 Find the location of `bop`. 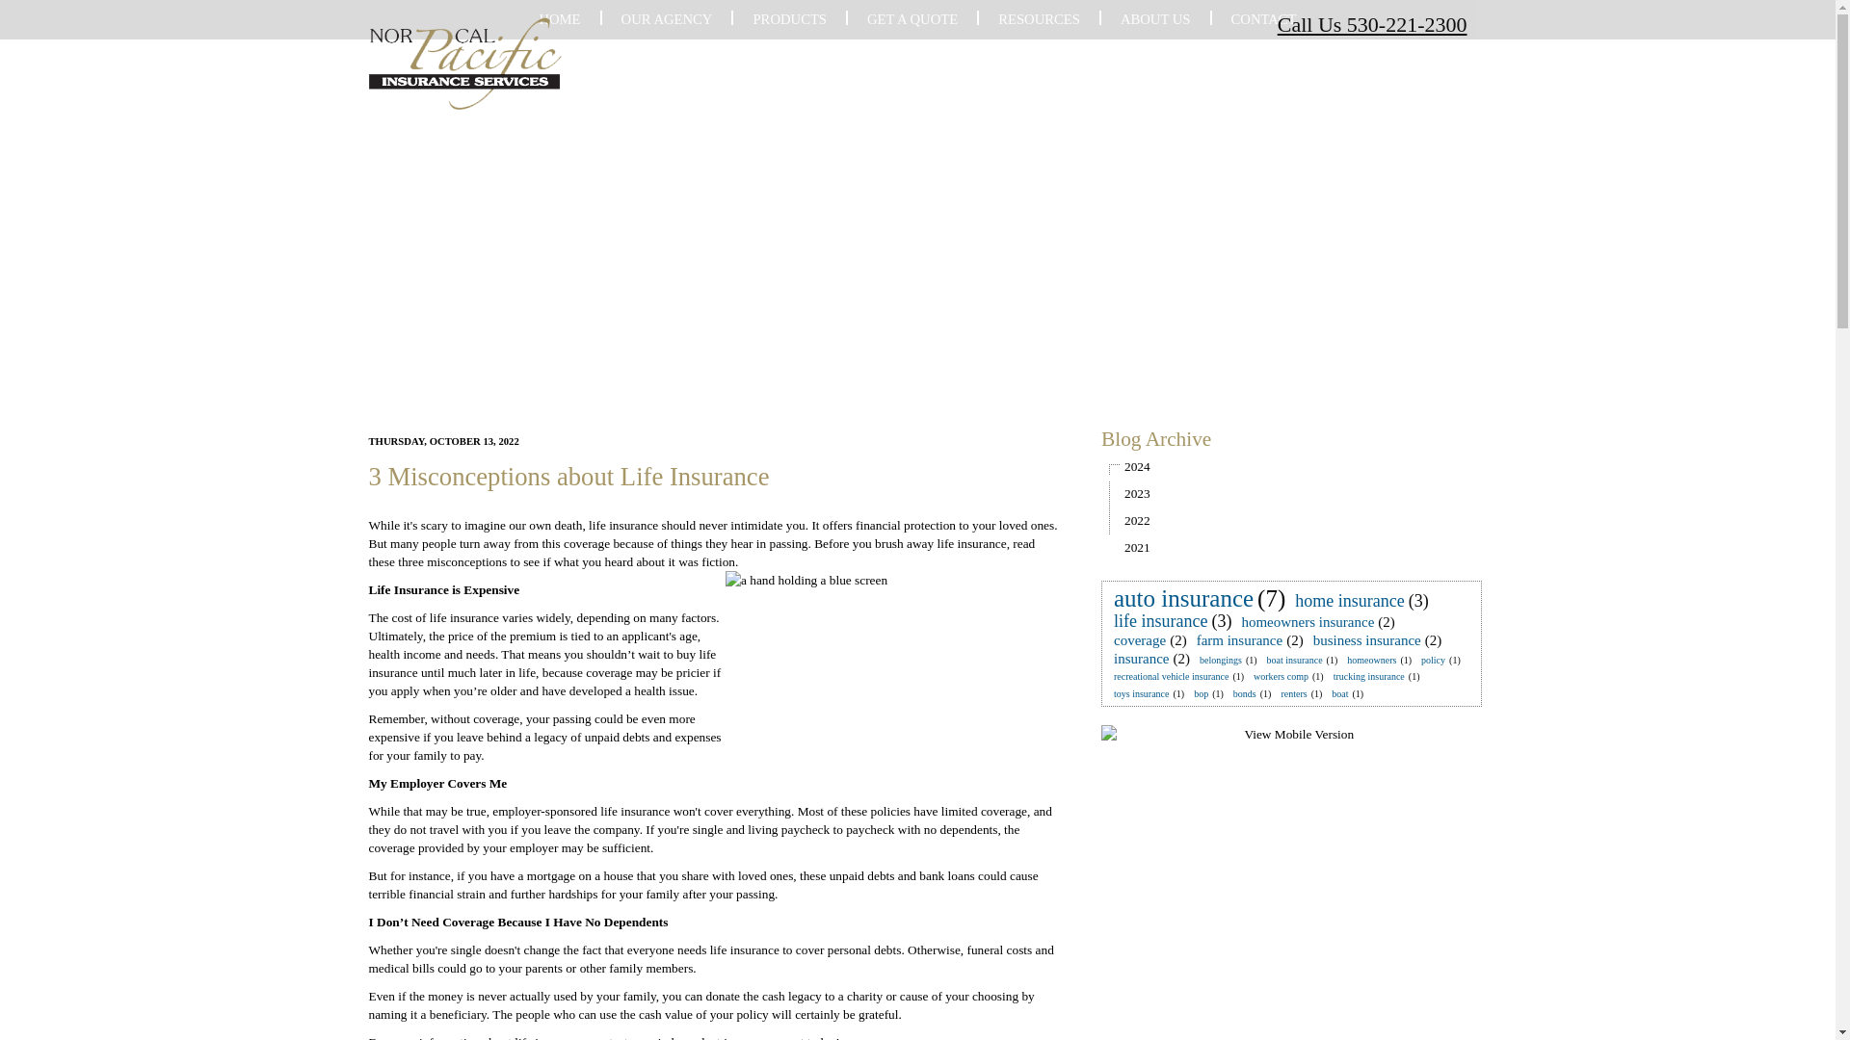

bop is located at coordinates (1201, 693).